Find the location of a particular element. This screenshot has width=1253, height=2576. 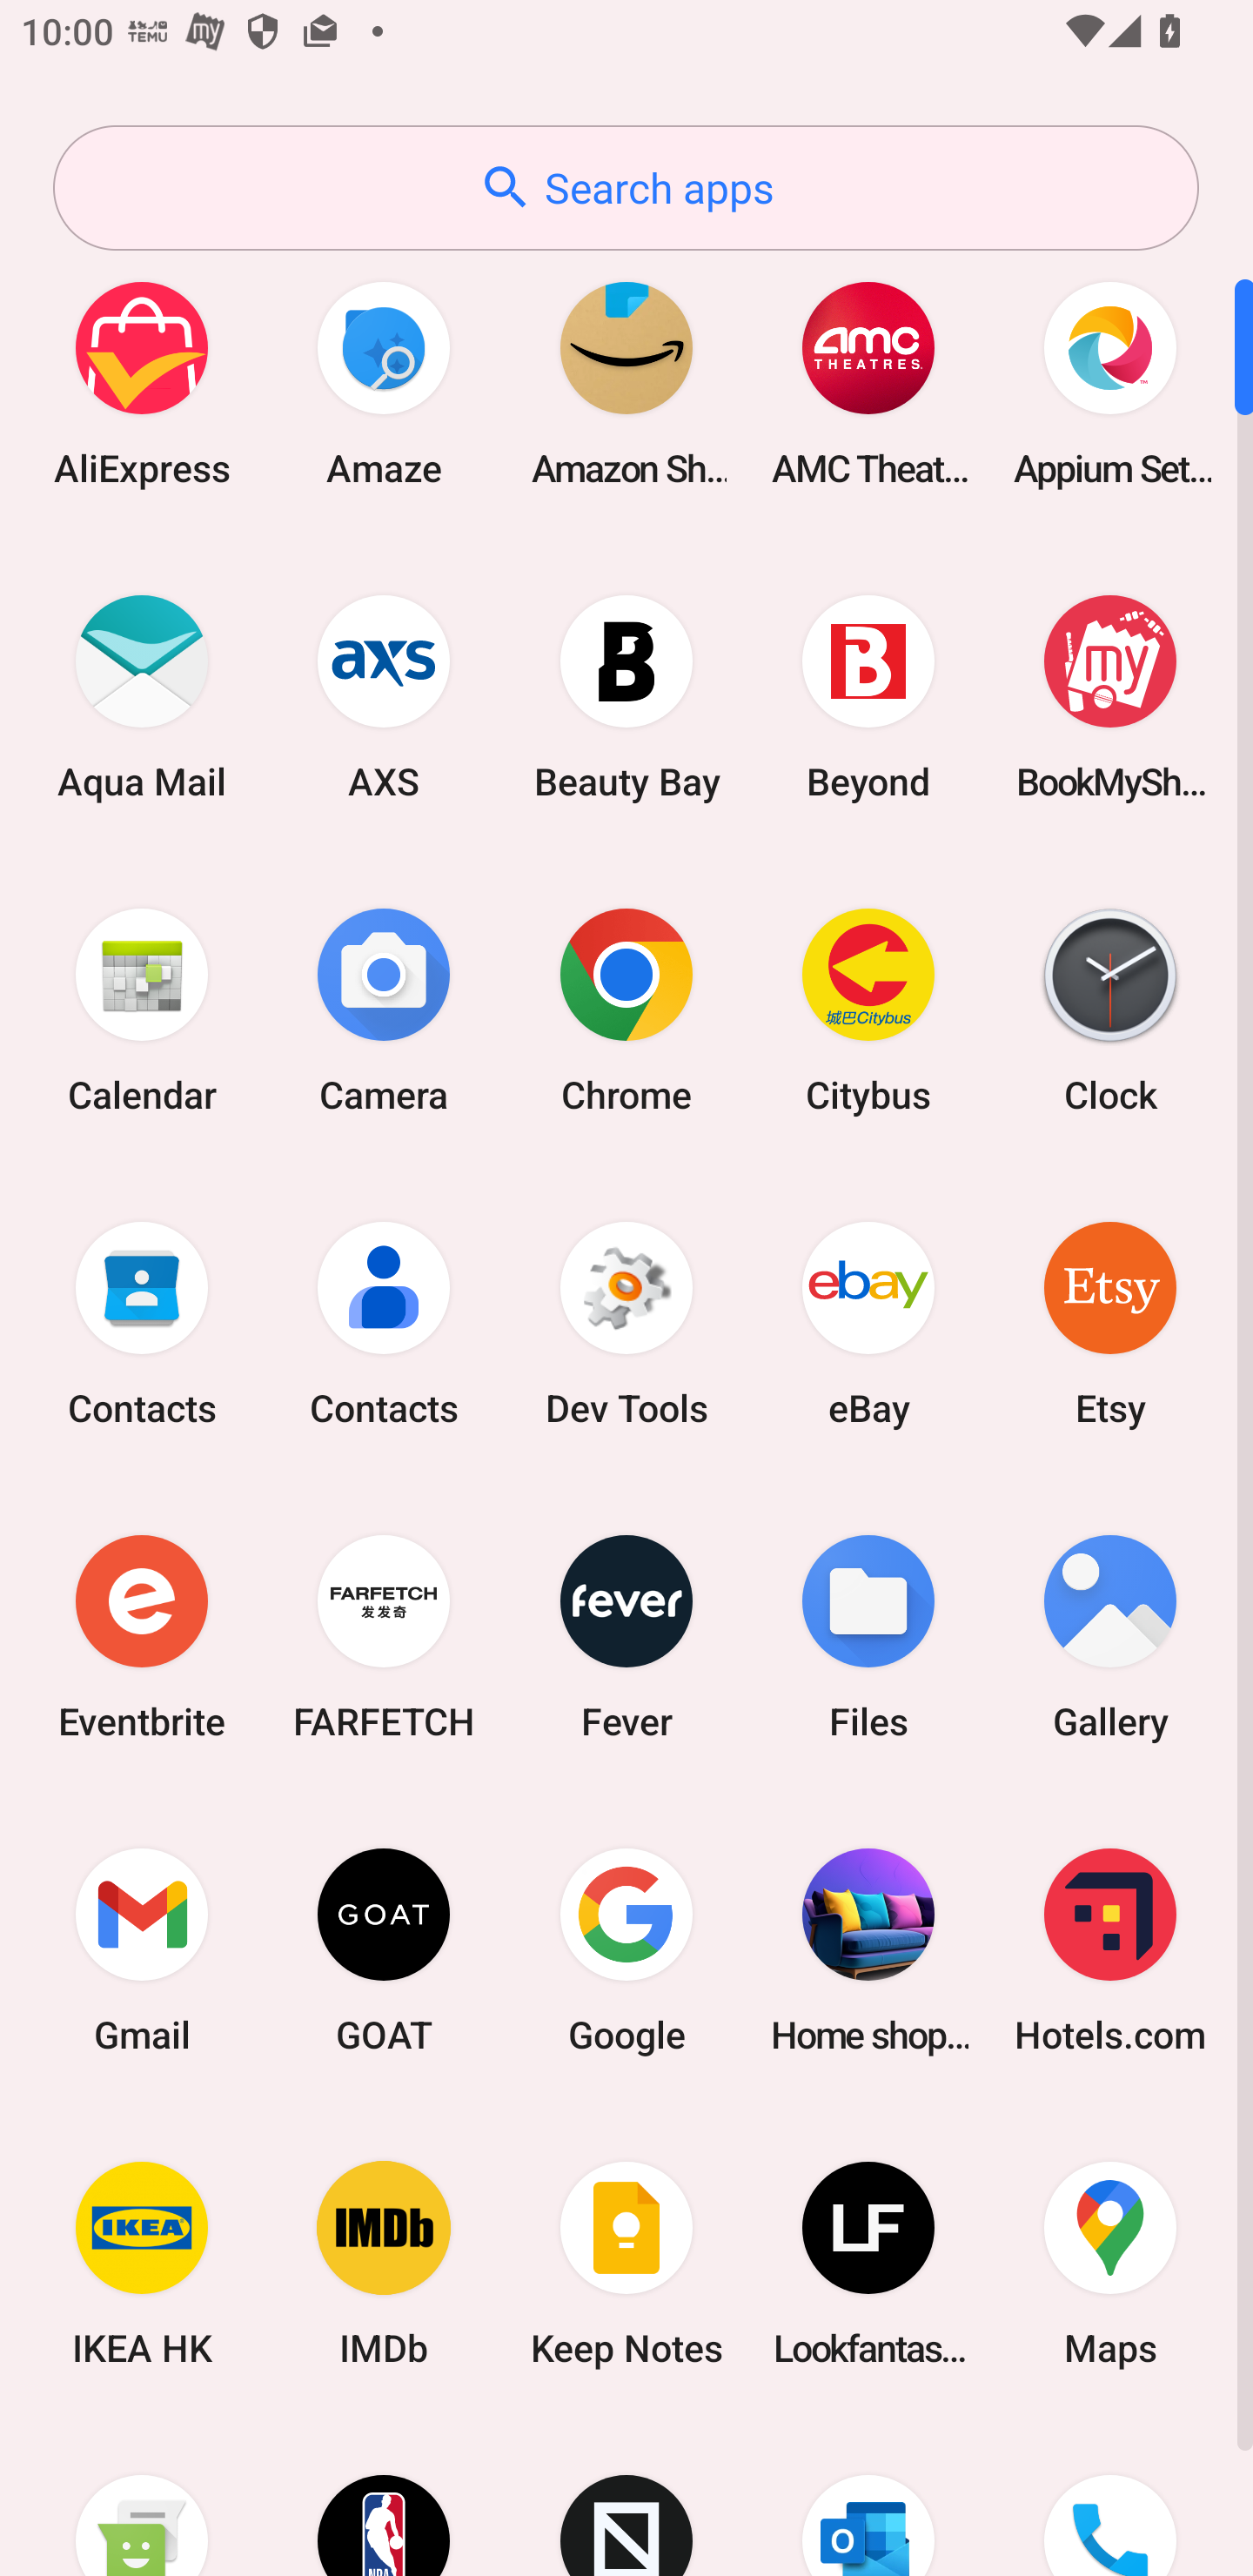

Lookfantastic is located at coordinates (868, 2264).